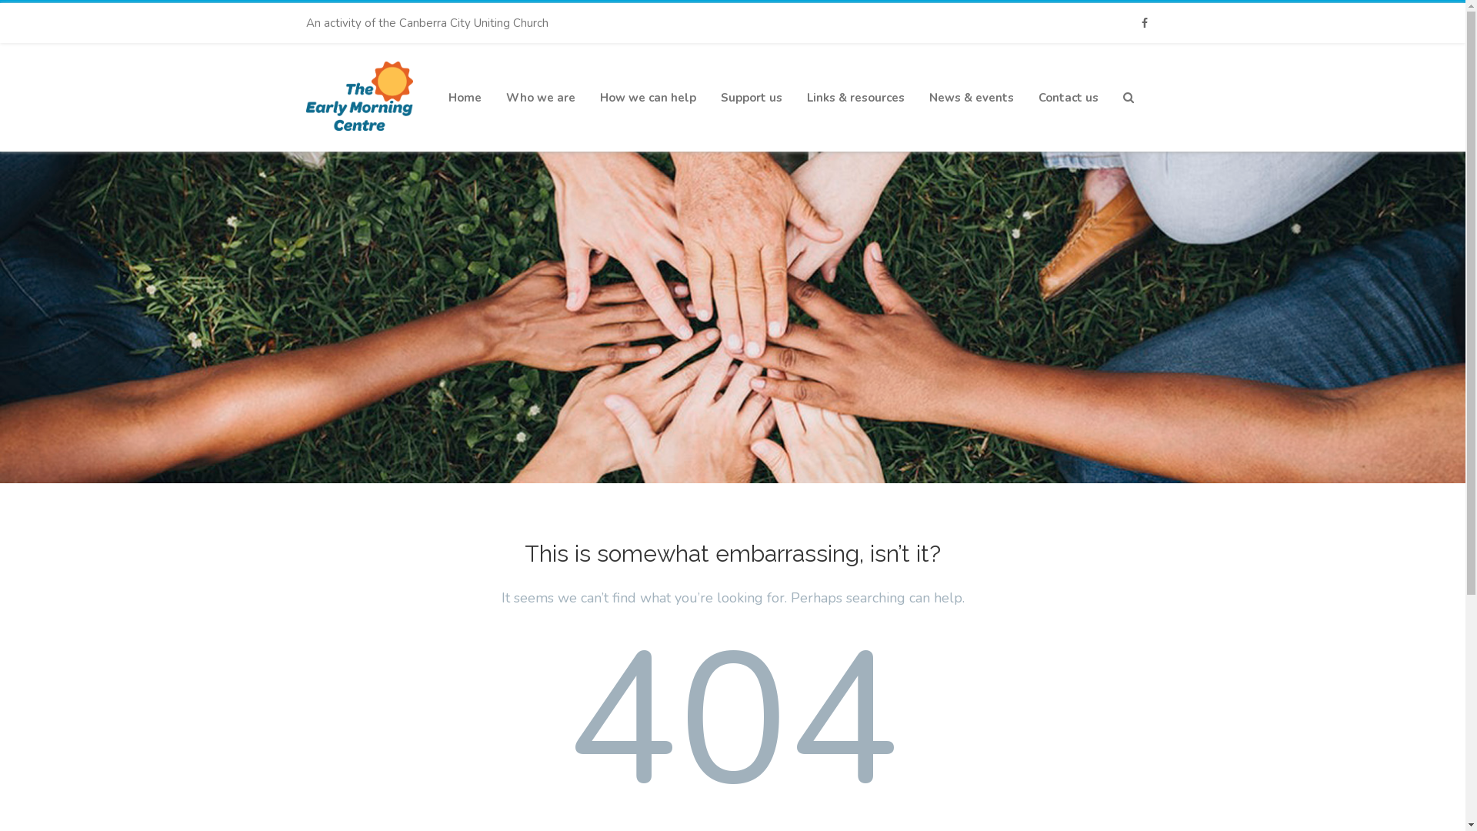 This screenshot has width=1477, height=831. Describe the element at coordinates (540, 97) in the screenshot. I see `Who we are` at that location.